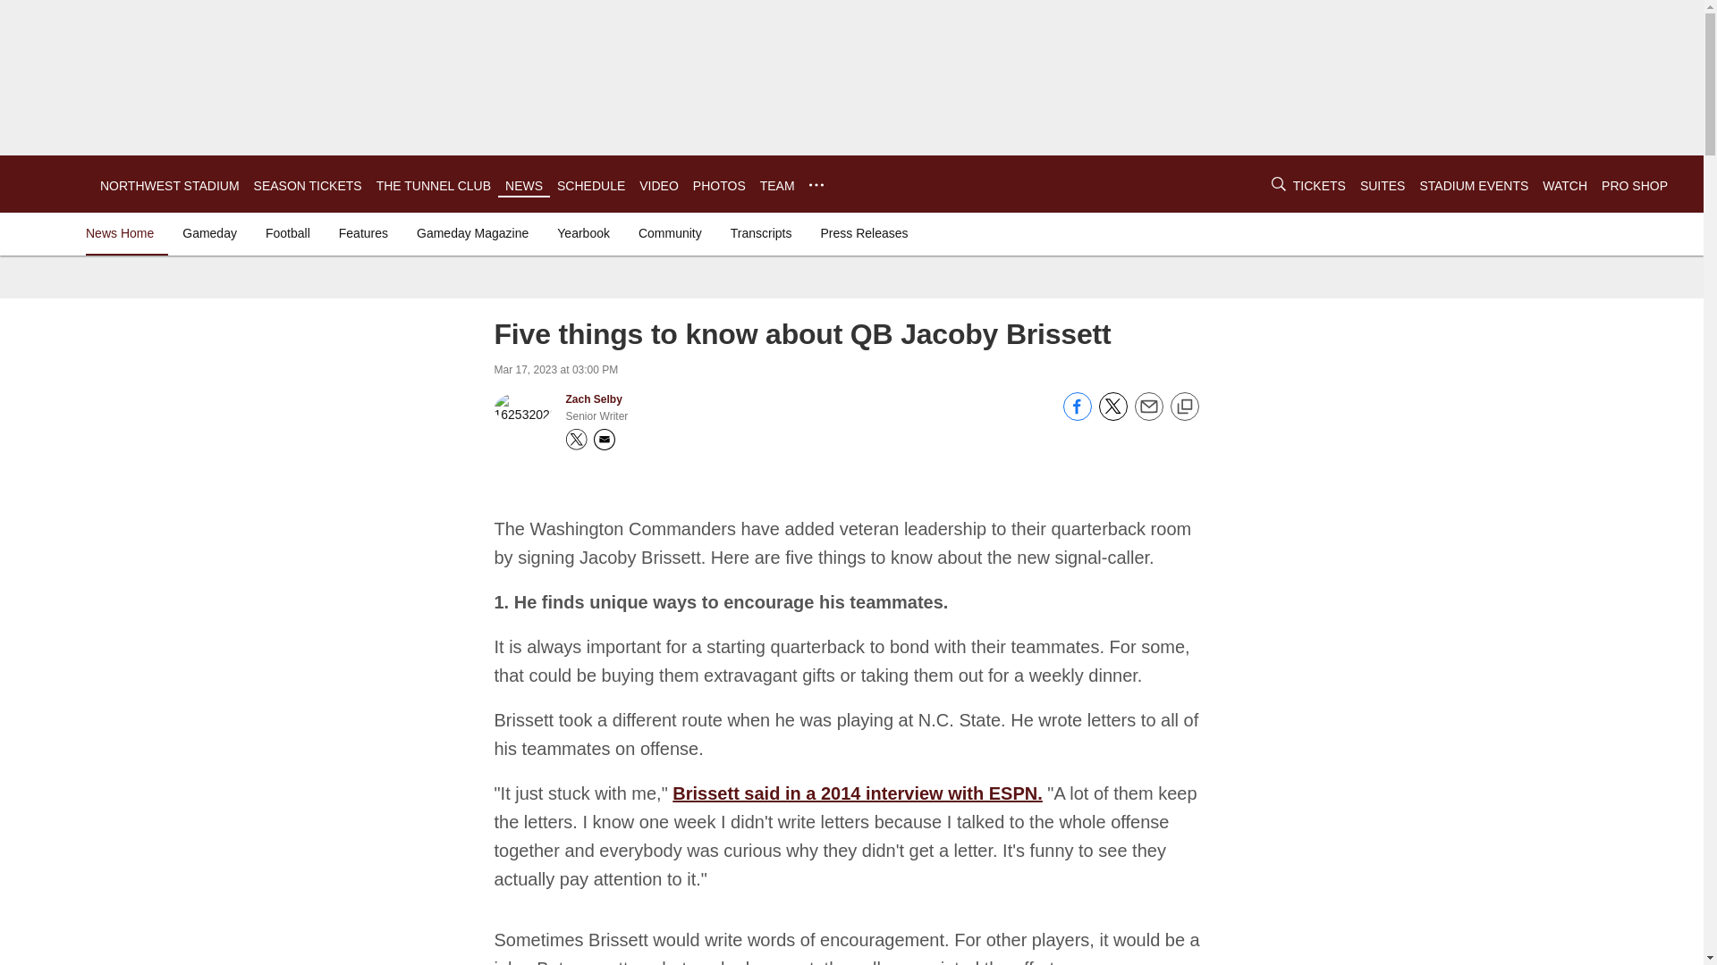  Describe the element at coordinates (719, 186) in the screenshot. I see `PHOTOS` at that location.